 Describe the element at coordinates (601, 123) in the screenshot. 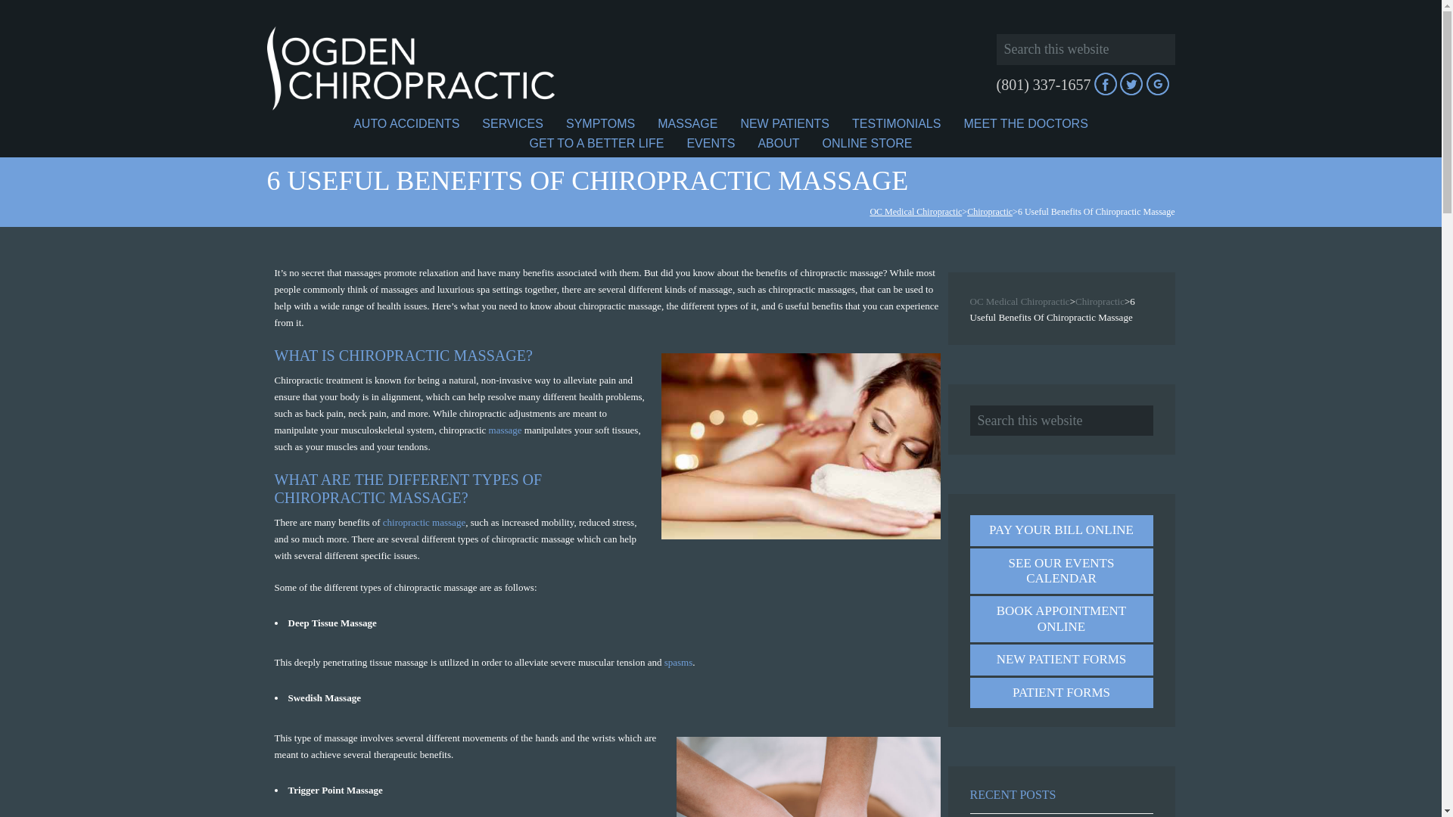

I see `SYMPTOMS` at that location.